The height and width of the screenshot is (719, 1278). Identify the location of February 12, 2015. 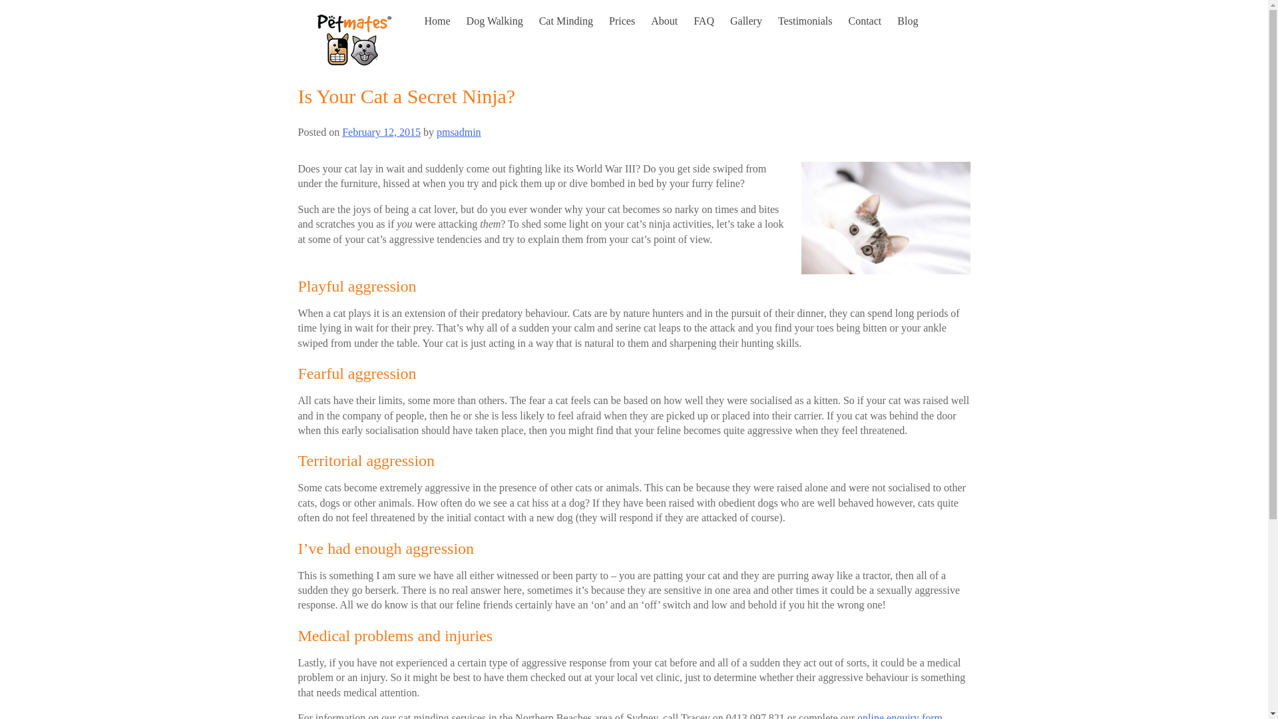
(381, 132).